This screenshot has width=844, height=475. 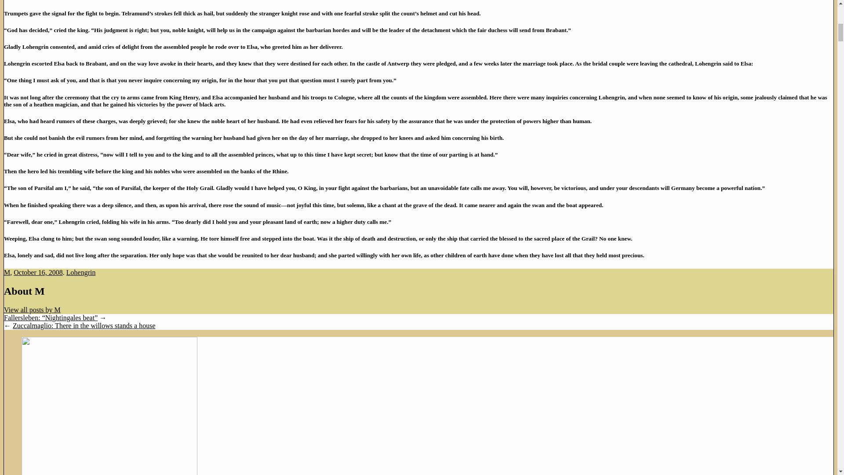 I want to click on View all posts by M, so click(x=33, y=310).